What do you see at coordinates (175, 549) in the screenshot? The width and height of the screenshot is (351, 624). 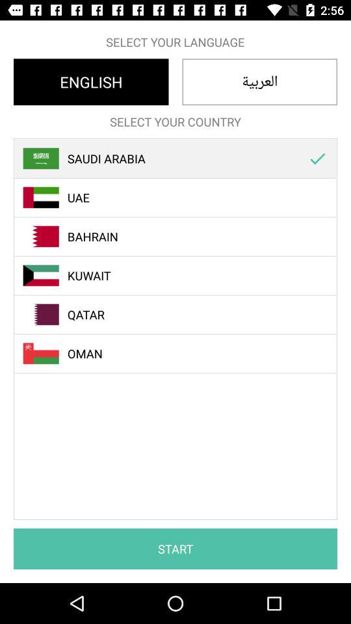 I see `swipe to start icon` at bounding box center [175, 549].